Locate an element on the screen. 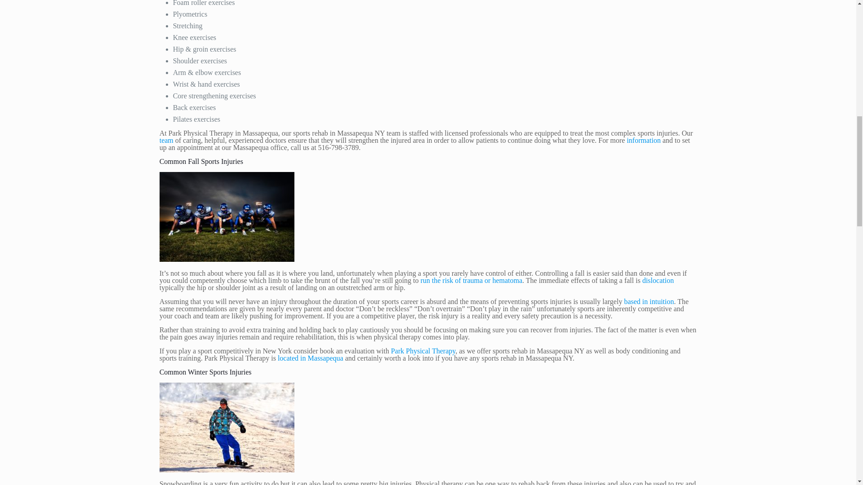  information is located at coordinates (644, 140).